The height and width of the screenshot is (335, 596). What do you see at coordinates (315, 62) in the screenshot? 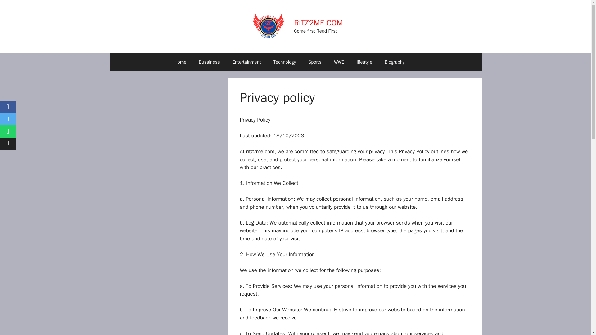
I see `Sports` at bounding box center [315, 62].